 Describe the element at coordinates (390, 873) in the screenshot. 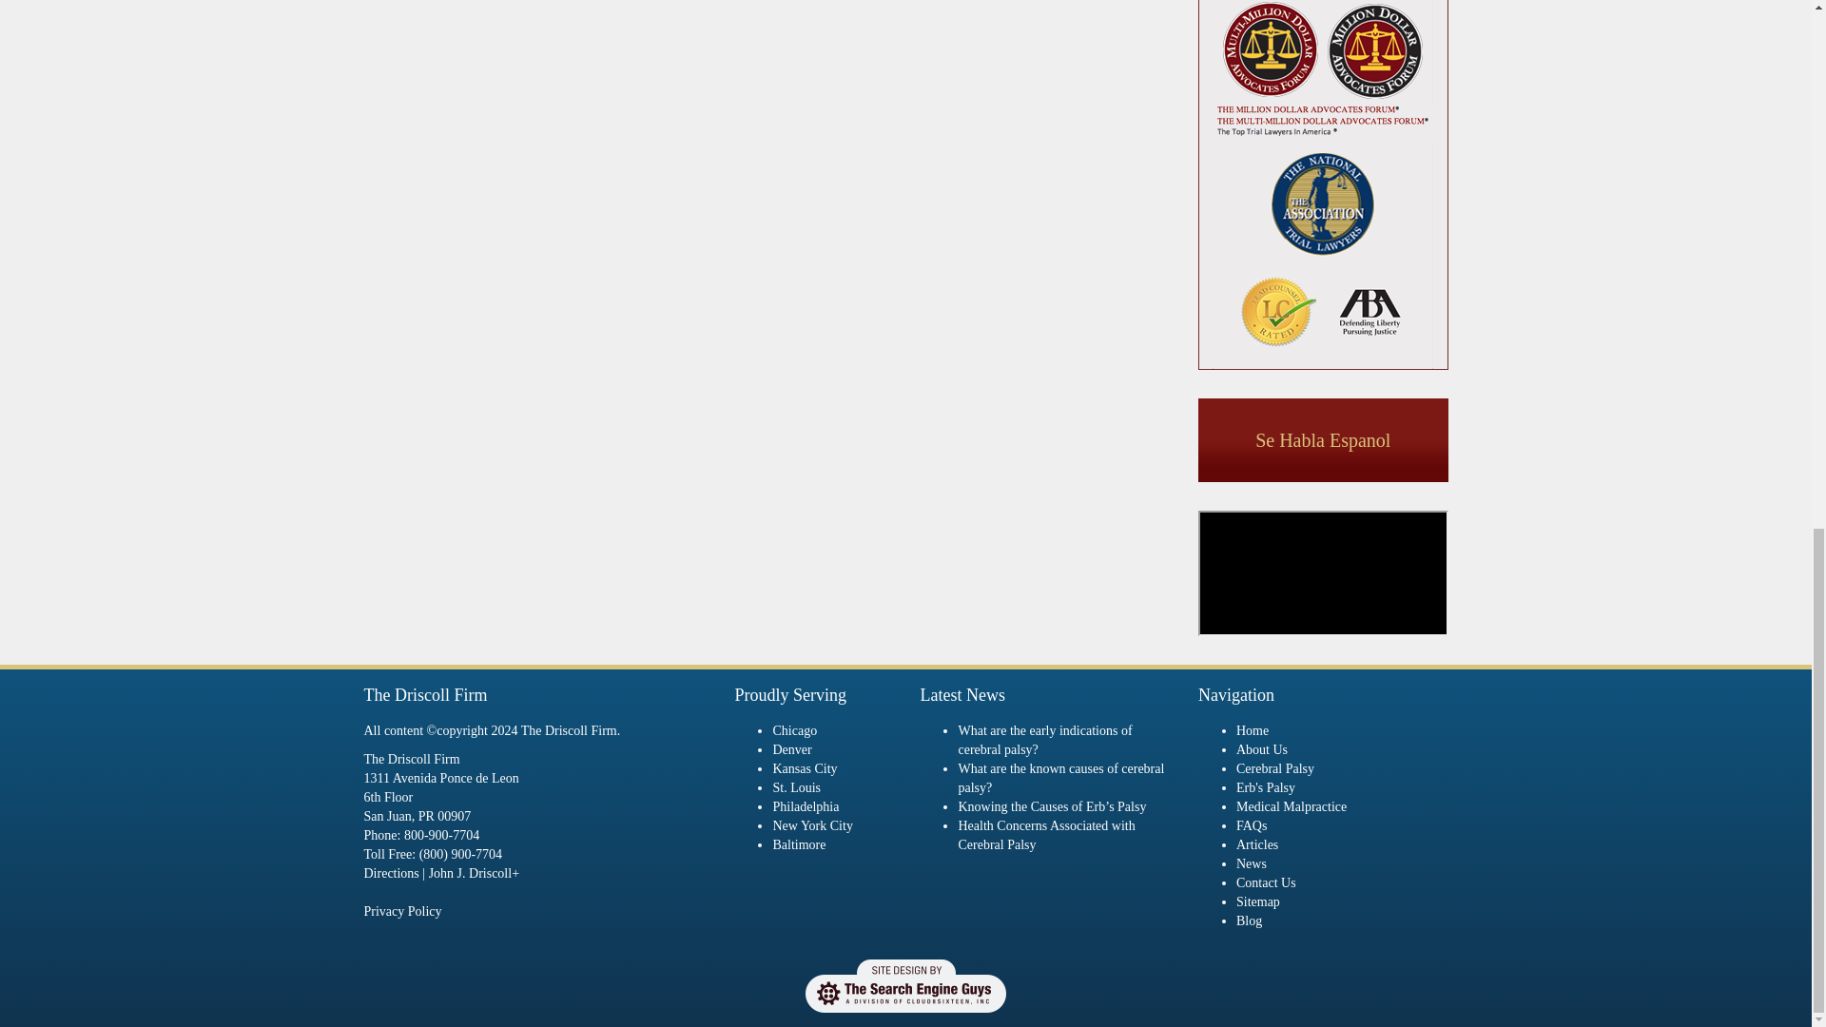

I see `Directions` at that location.